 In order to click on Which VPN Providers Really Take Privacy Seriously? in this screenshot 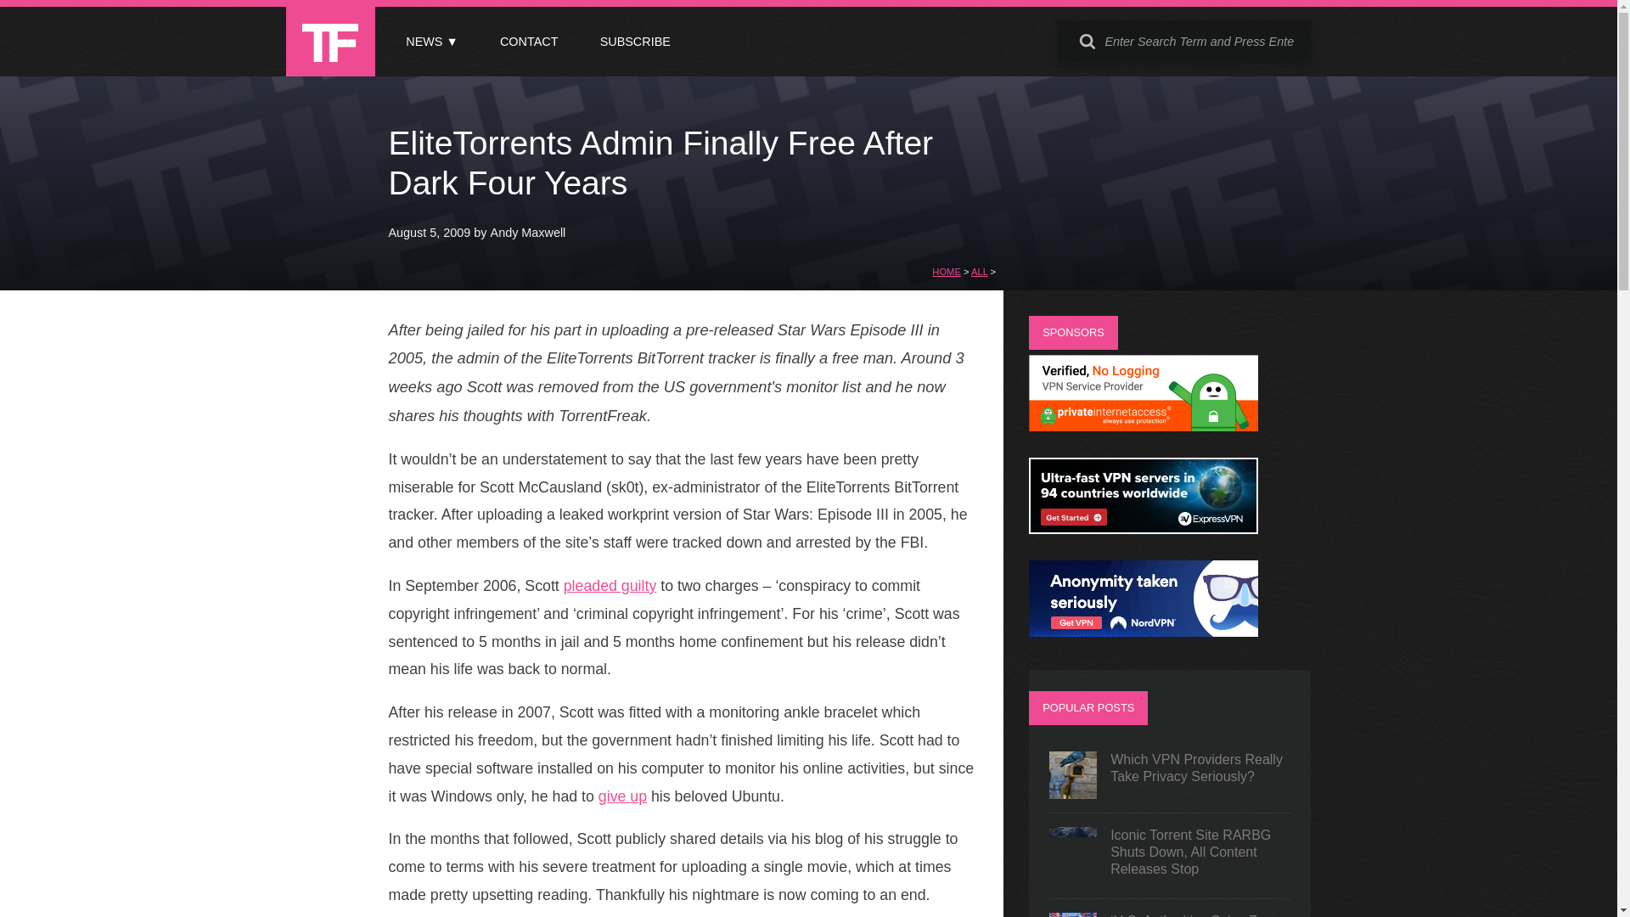, I will do `click(1170, 774)`.